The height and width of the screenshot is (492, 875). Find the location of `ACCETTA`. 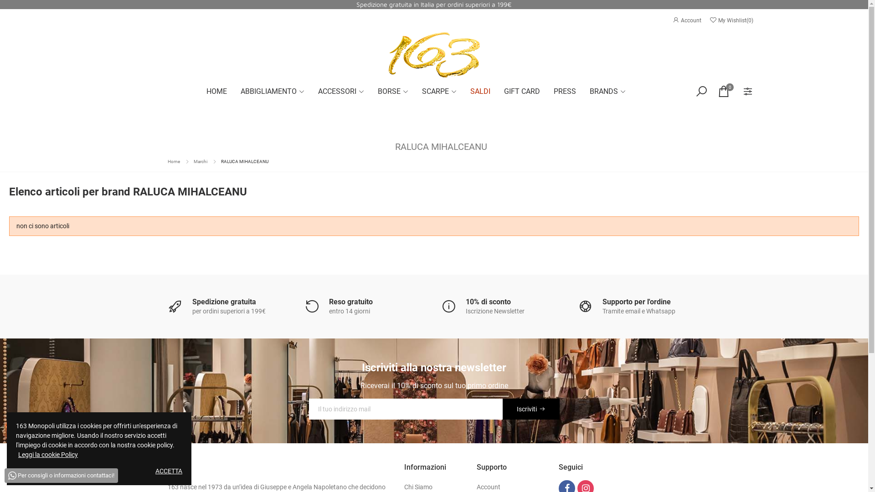

ACCETTA is located at coordinates (169, 471).